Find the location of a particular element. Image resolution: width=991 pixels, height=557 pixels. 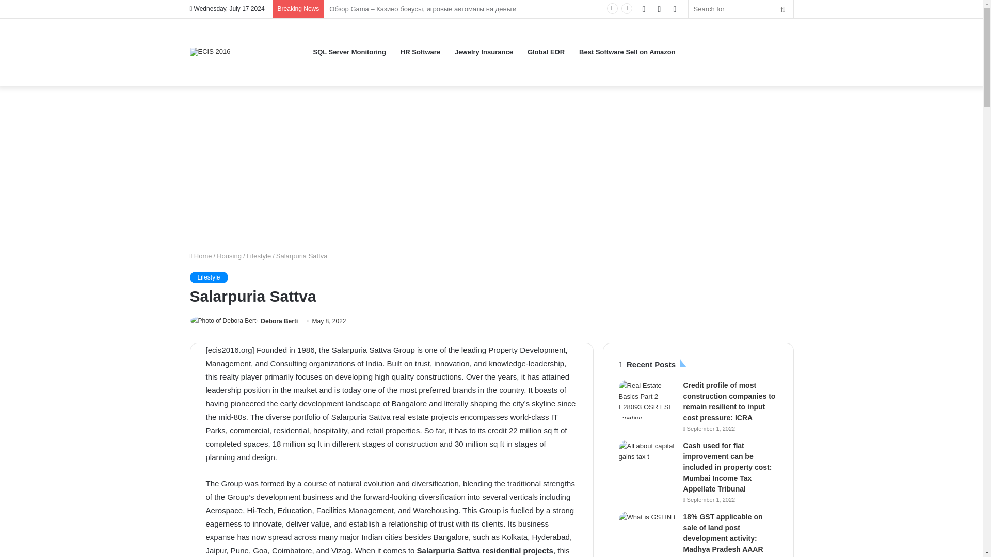

Log In is located at coordinates (643, 9).